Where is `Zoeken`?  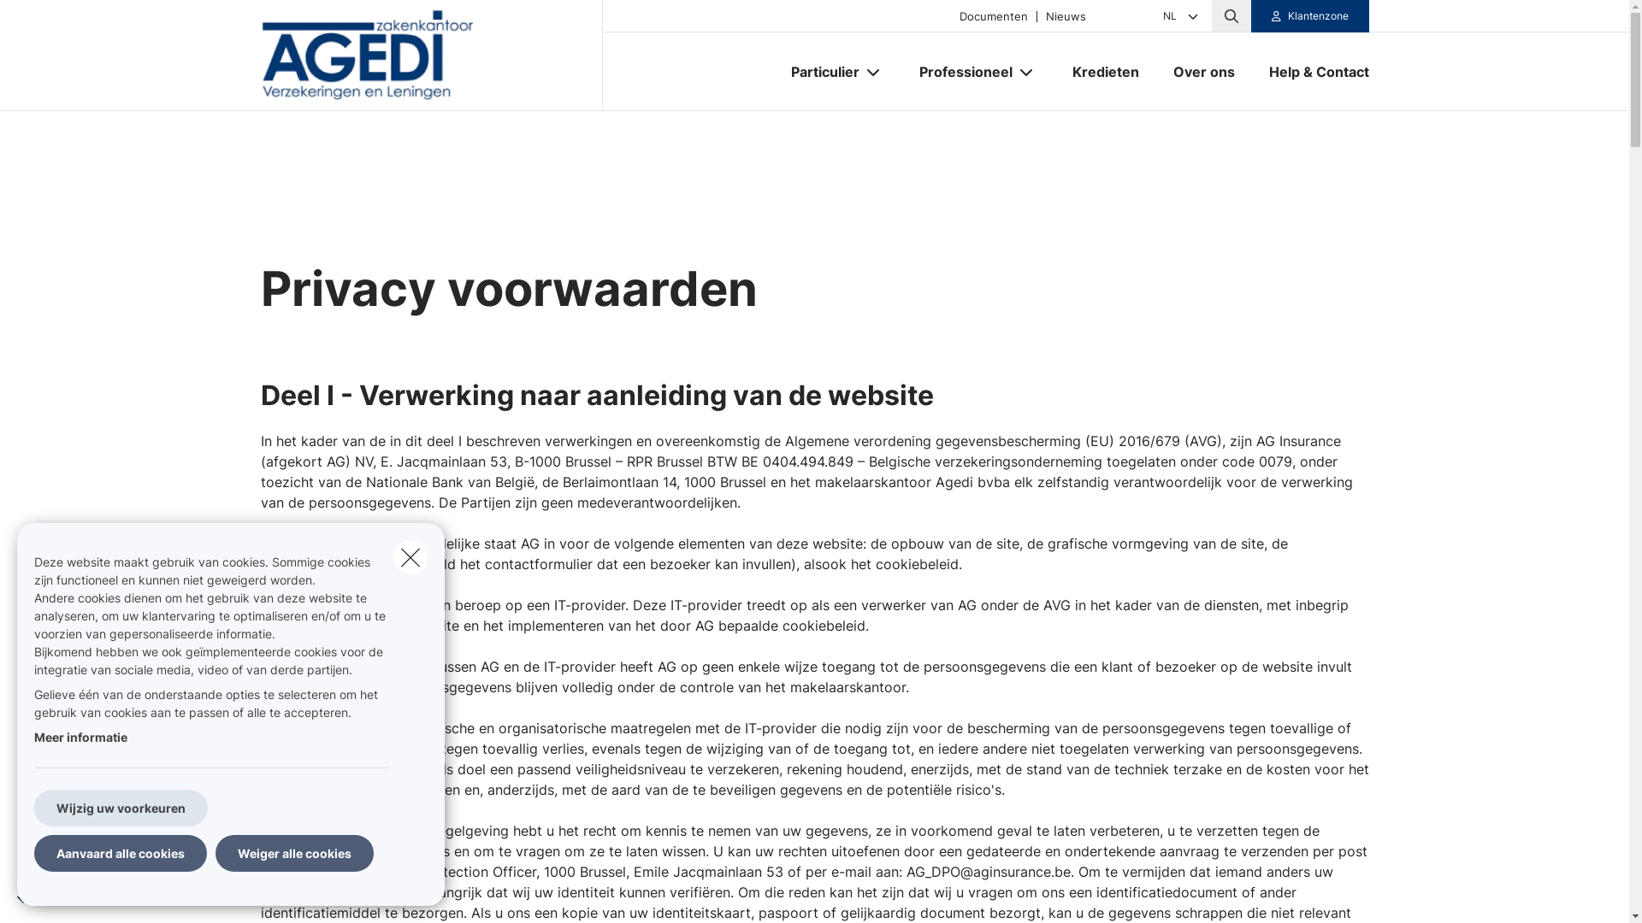 Zoeken is located at coordinates (48, 21).